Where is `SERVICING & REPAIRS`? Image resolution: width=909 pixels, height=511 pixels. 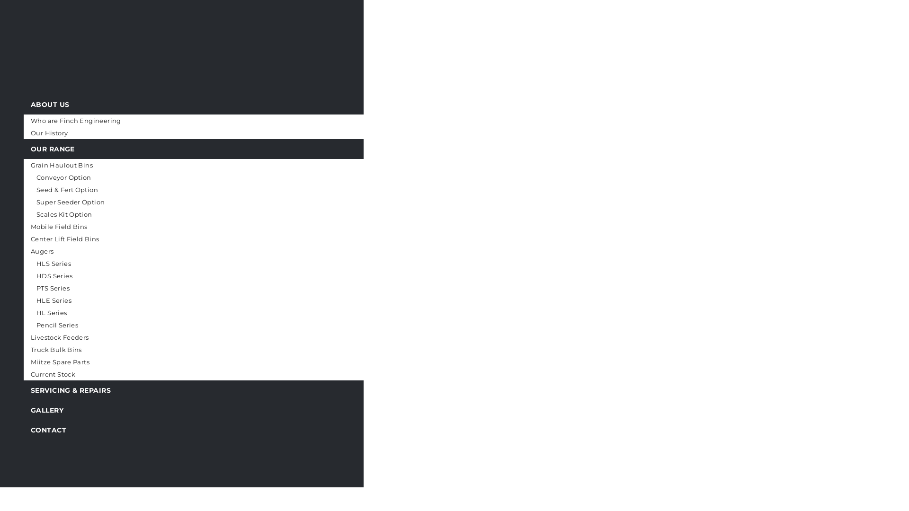 SERVICING & REPAIRS is located at coordinates (205, 390).